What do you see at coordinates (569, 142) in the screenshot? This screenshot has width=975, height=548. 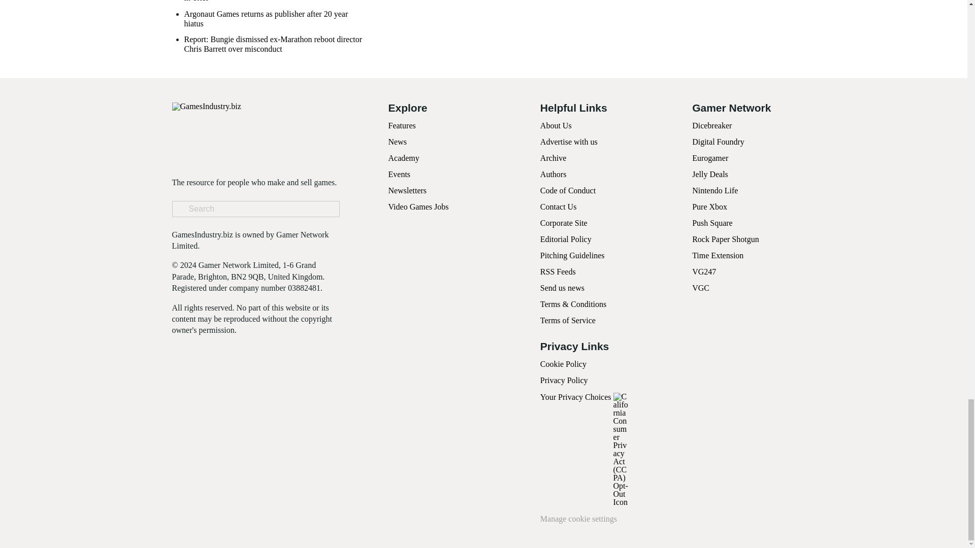 I see `Advertise with us` at bounding box center [569, 142].